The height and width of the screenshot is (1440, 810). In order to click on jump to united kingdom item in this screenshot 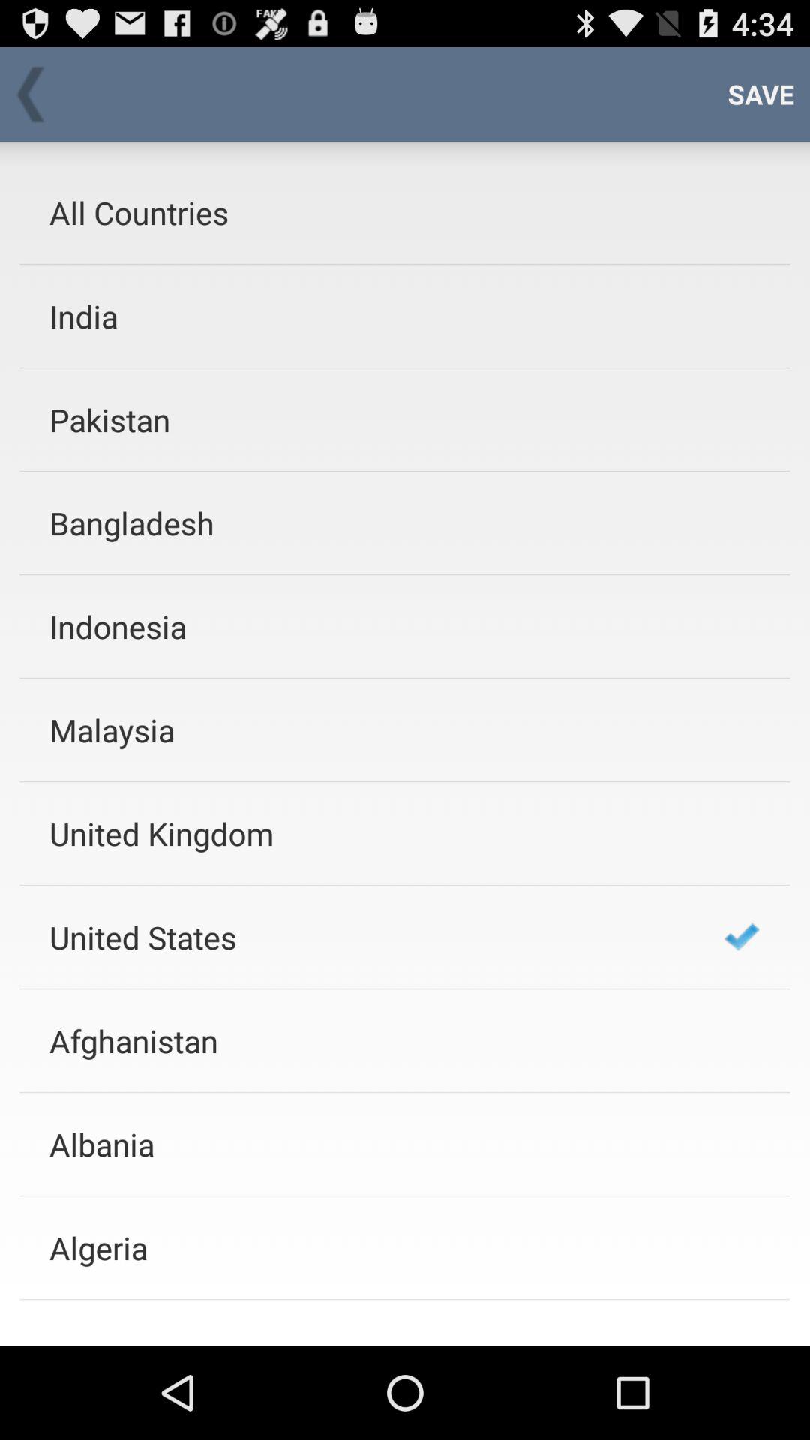, I will do `click(367, 833)`.